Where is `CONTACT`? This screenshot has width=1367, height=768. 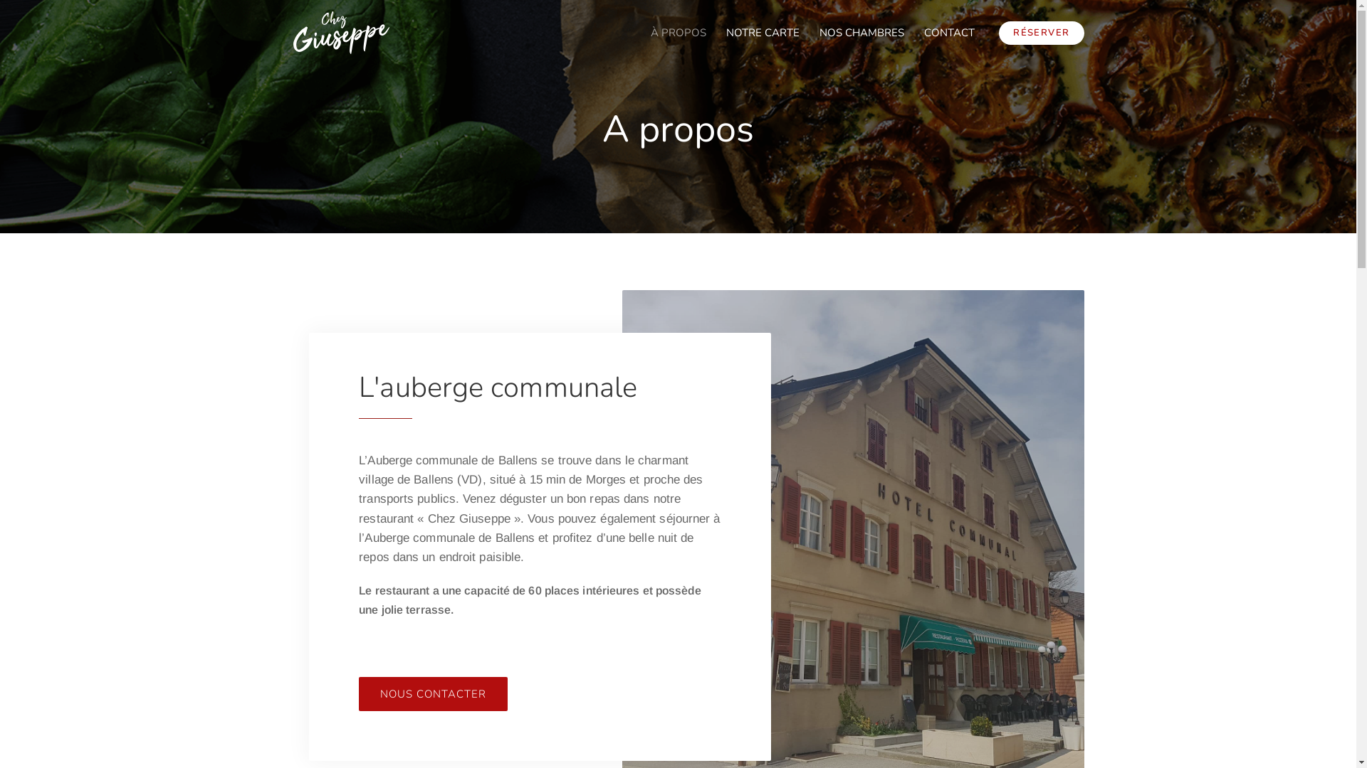
CONTACT is located at coordinates (950, 33).